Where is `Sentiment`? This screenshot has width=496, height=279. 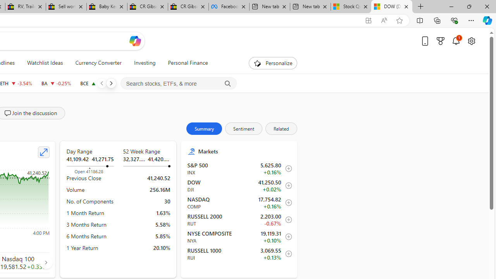
Sentiment is located at coordinates (244, 129).